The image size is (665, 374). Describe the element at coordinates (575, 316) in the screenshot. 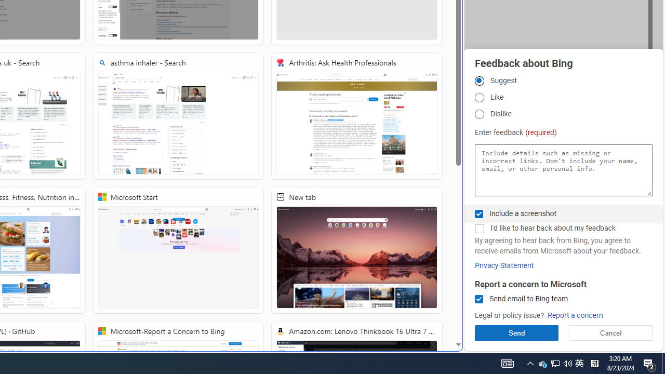

I see `Report a concern` at that location.